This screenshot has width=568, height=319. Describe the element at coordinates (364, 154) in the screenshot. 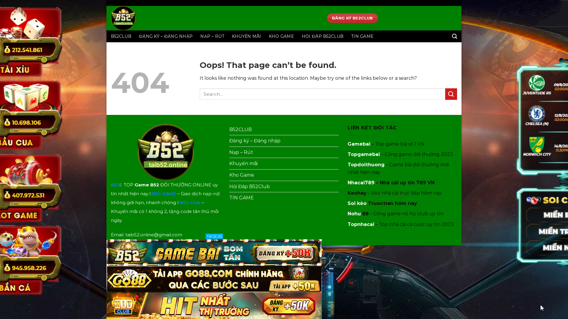

I see `Topgamebai` at that location.